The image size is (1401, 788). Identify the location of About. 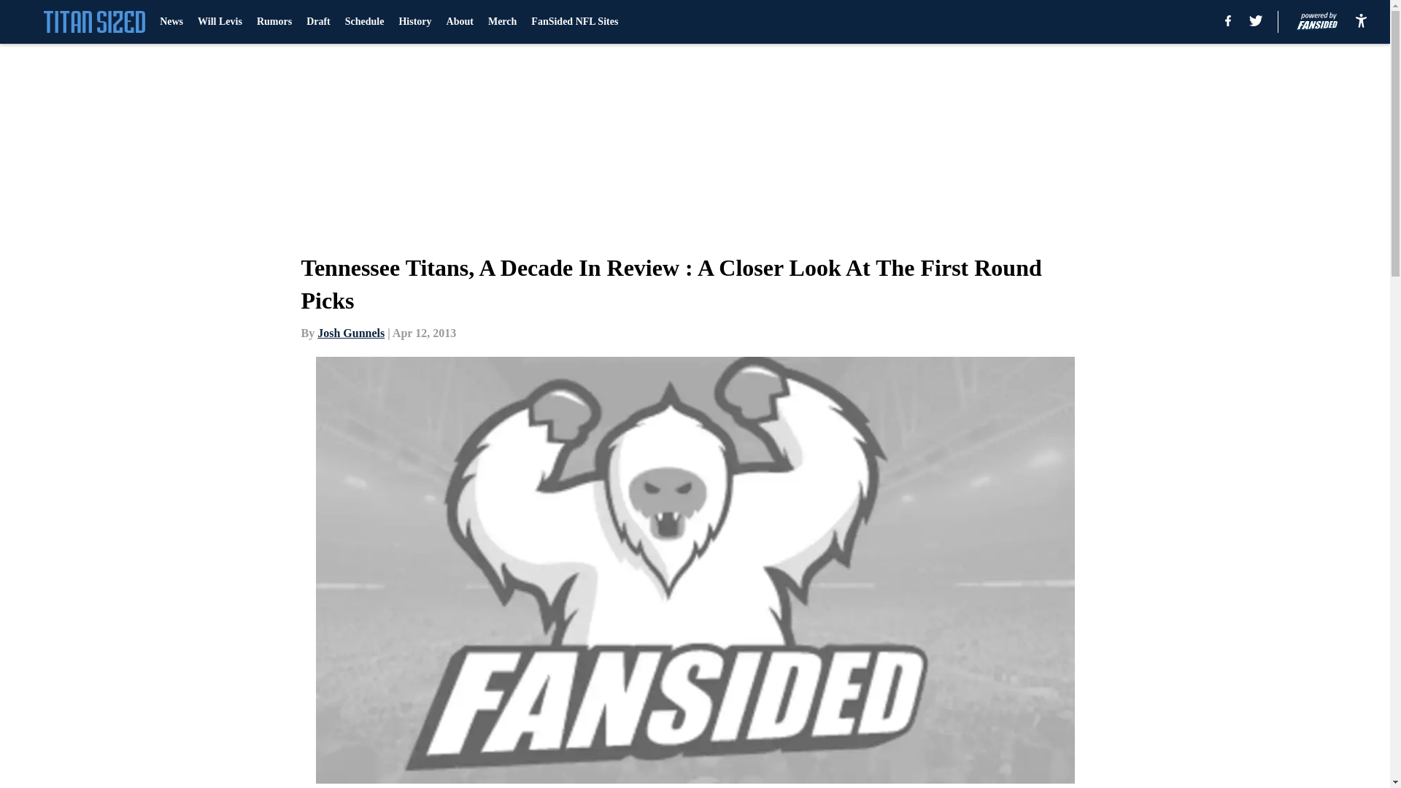
(460, 22).